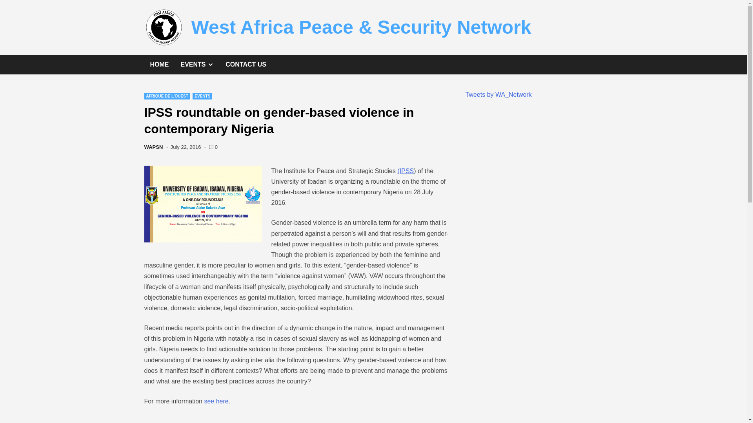  I want to click on July 22, 2016, so click(167, 96).